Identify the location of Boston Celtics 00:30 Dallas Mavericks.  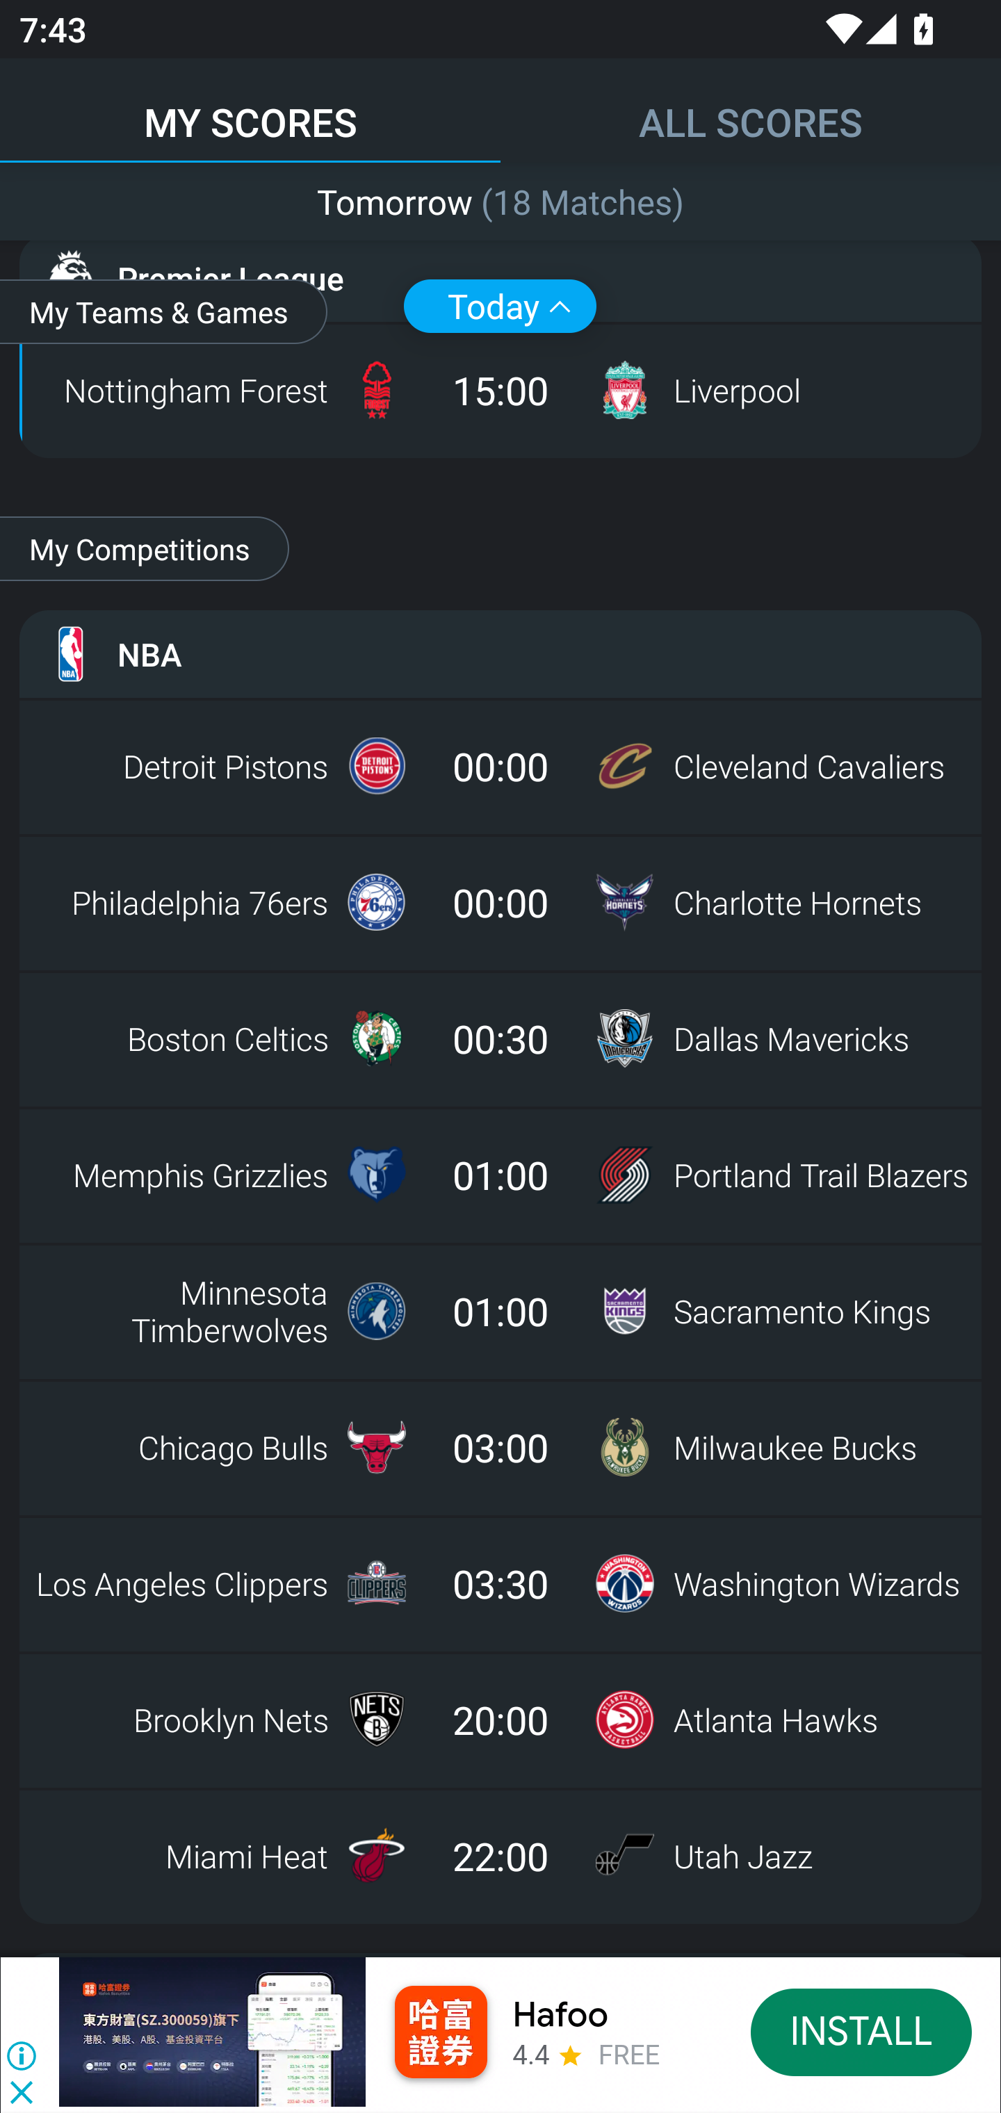
(500, 1038).